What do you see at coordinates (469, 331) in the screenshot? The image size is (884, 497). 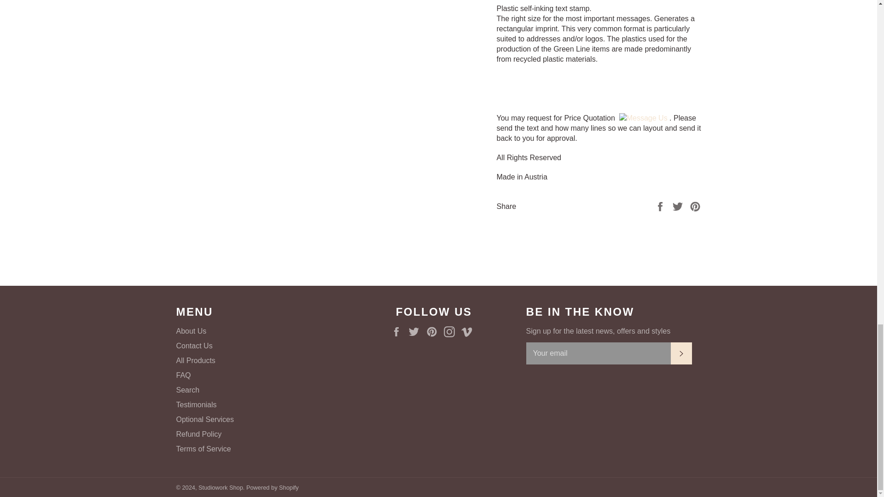 I see `Studiowork Shop on Vimeo` at bounding box center [469, 331].